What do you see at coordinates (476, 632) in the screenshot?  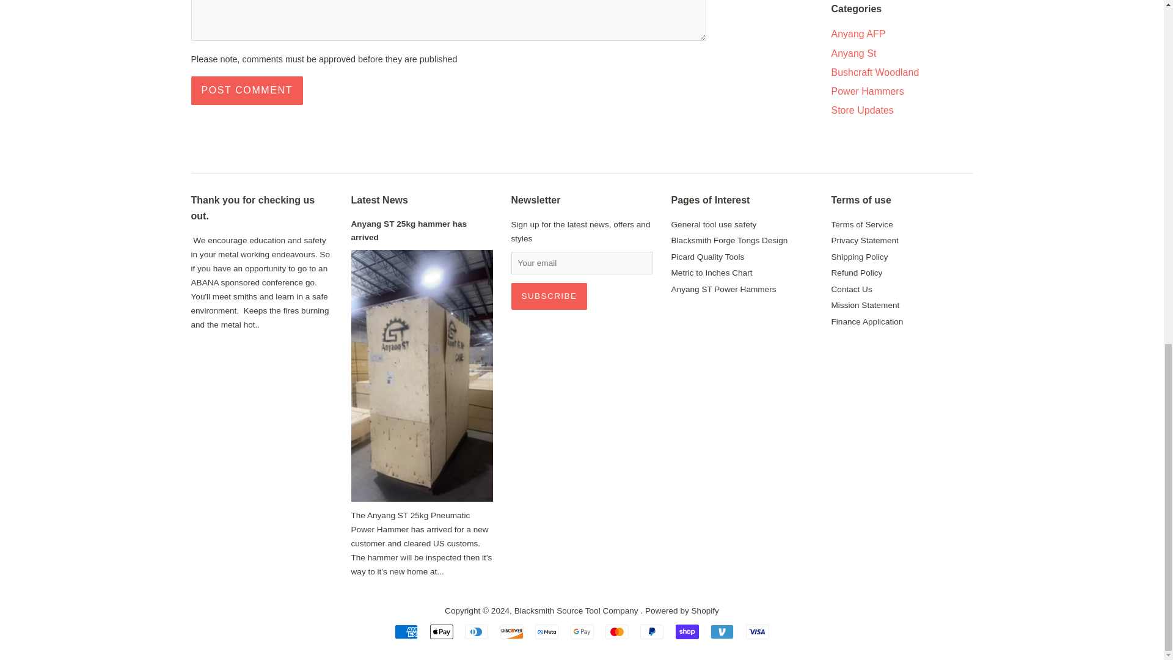 I see `Diners Club` at bounding box center [476, 632].